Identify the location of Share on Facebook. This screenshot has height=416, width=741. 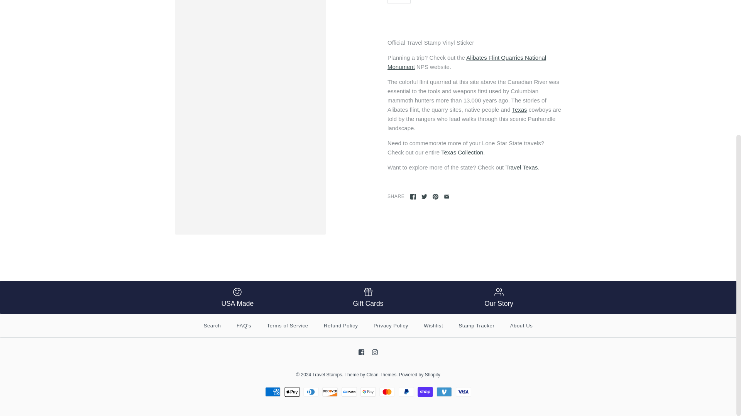
(413, 196).